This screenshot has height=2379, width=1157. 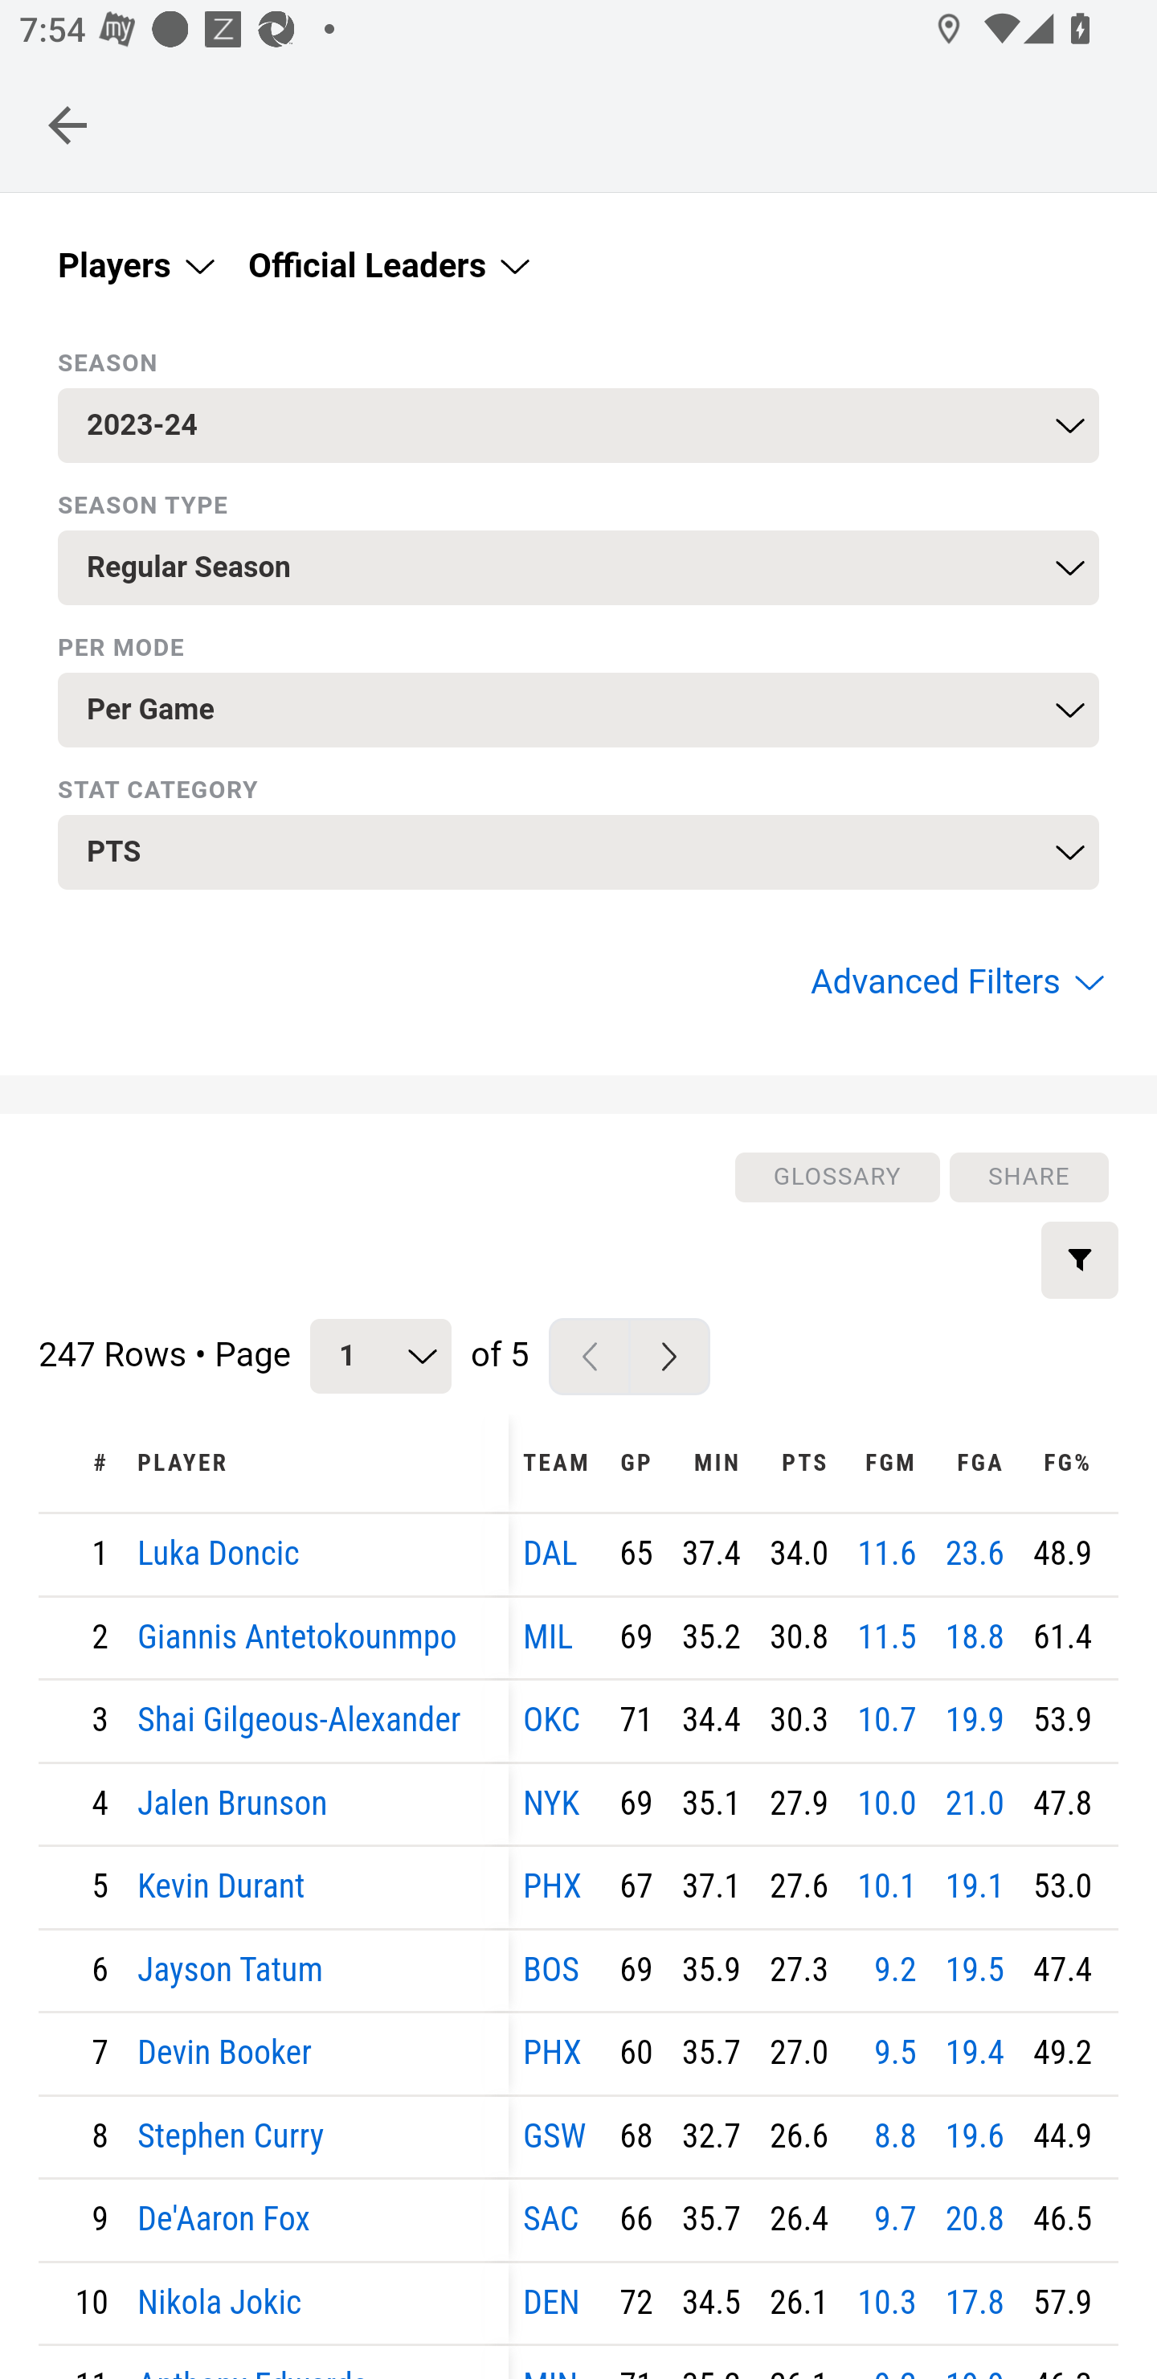 I want to click on 11.6, so click(x=887, y=1554).